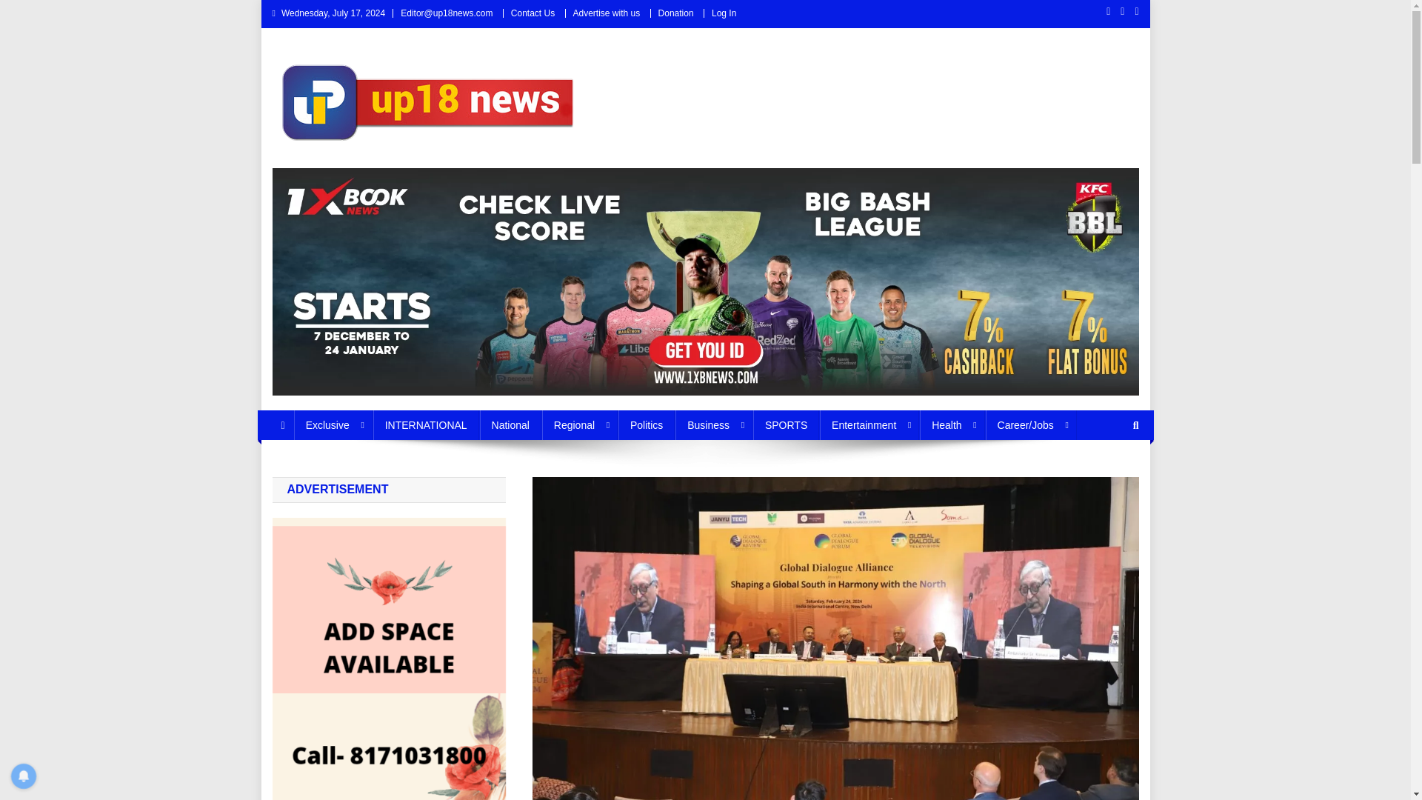  I want to click on Business, so click(714, 425).